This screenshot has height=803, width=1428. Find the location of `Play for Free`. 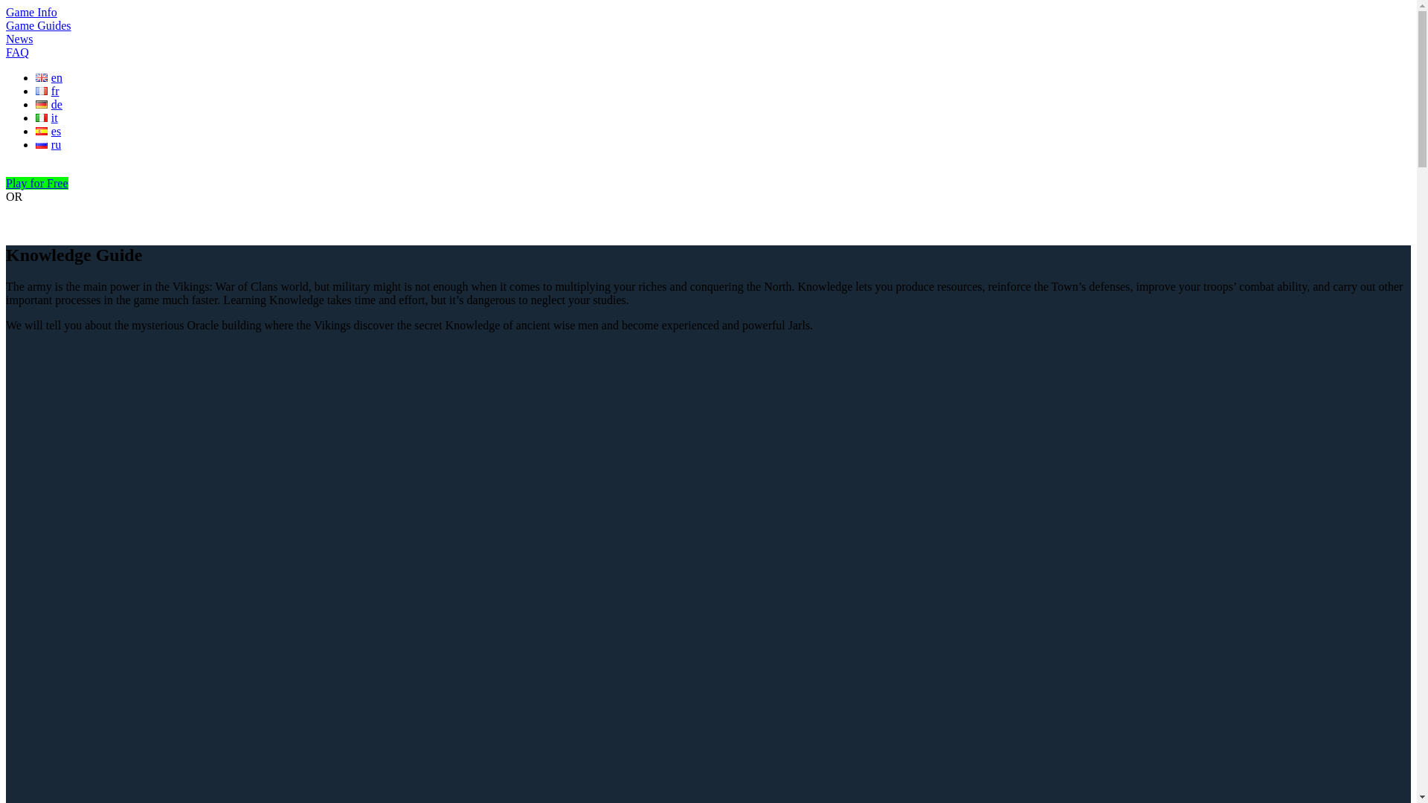

Play for Free is located at coordinates (37, 183).